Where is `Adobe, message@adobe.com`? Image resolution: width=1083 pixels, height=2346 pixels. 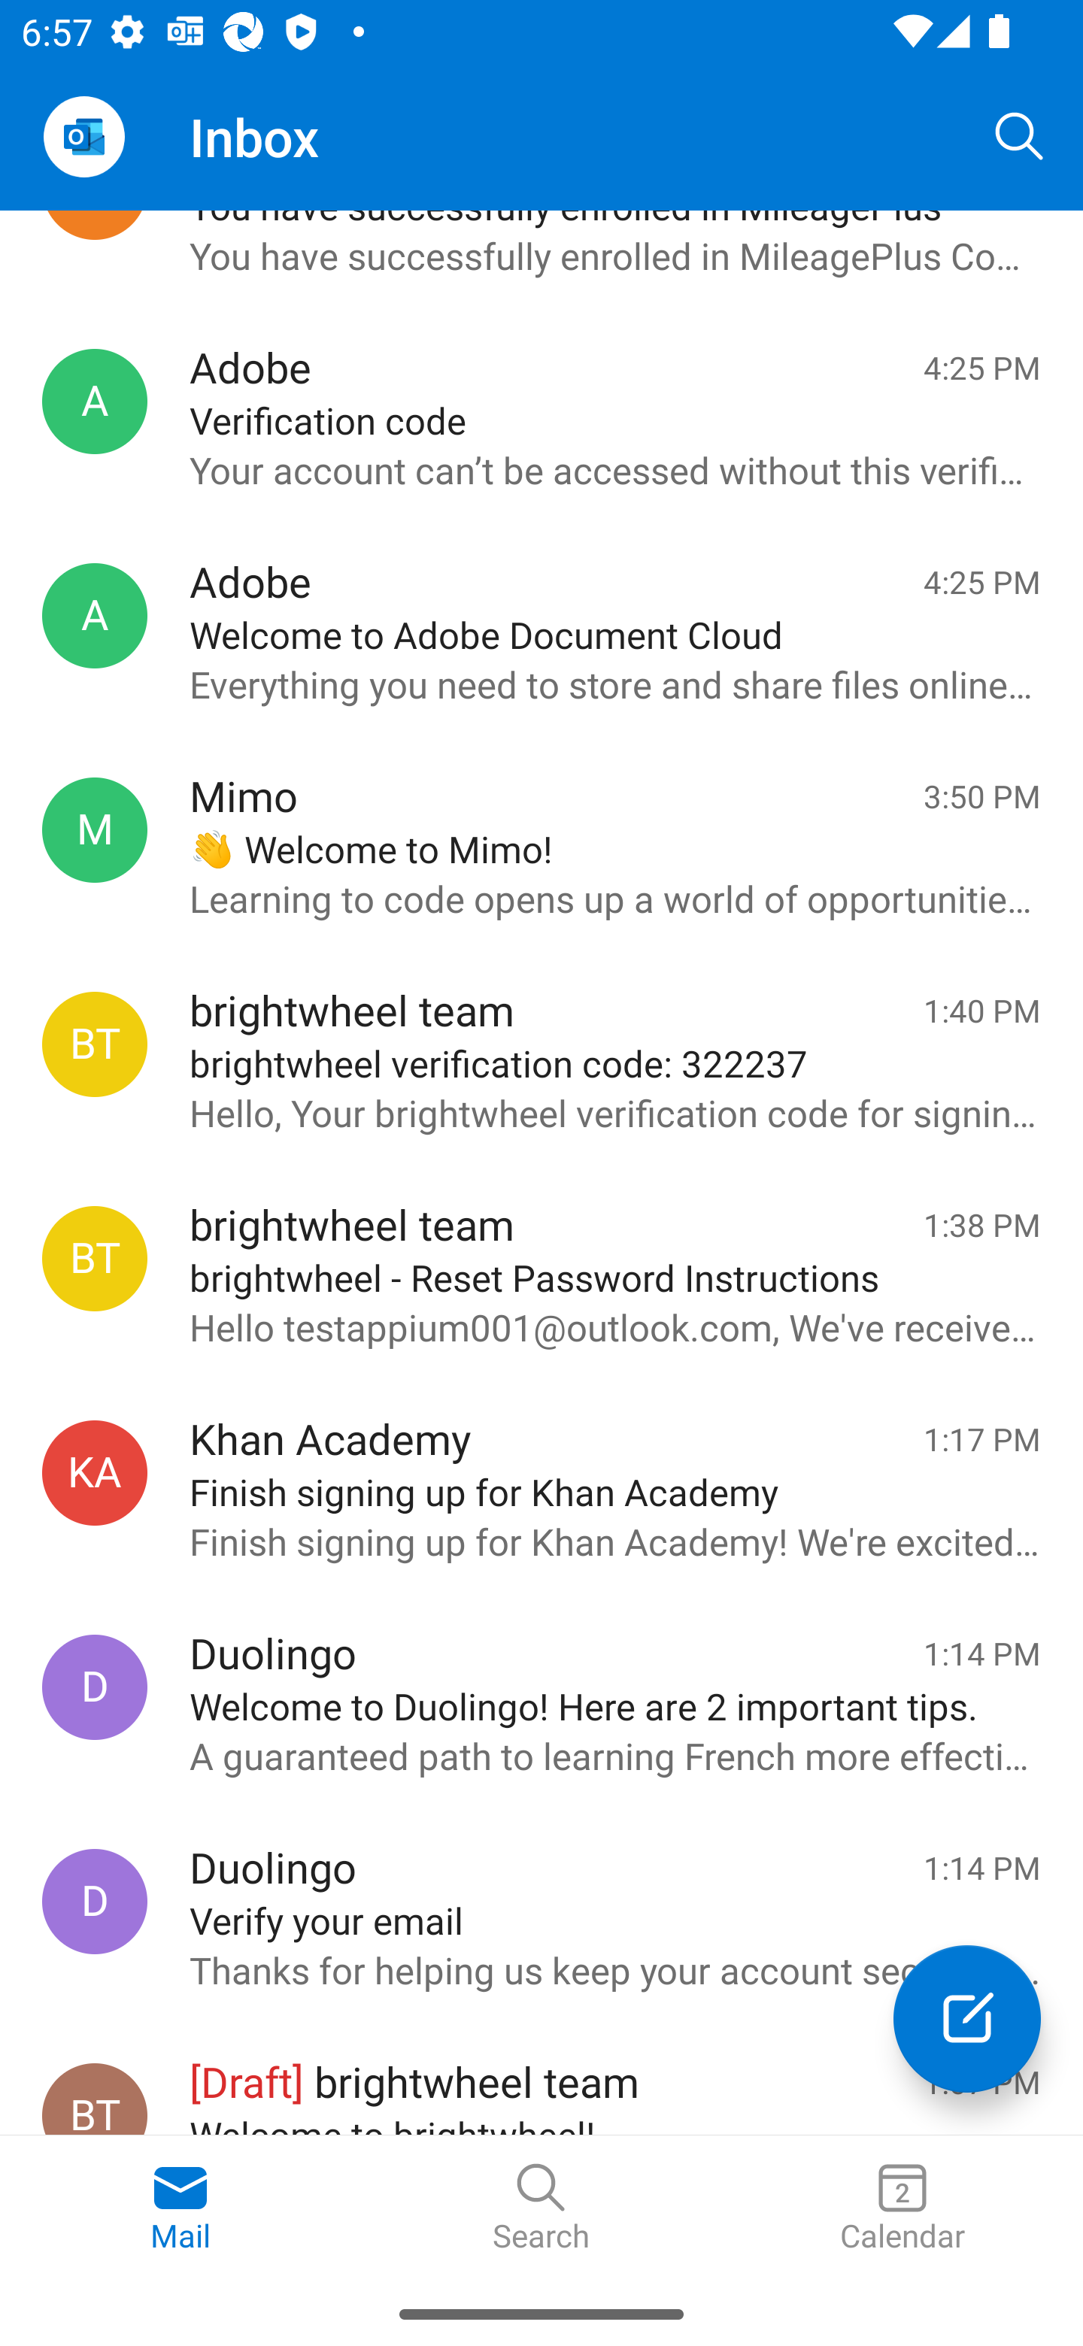 Adobe, message@adobe.com is located at coordinates (95, 402).